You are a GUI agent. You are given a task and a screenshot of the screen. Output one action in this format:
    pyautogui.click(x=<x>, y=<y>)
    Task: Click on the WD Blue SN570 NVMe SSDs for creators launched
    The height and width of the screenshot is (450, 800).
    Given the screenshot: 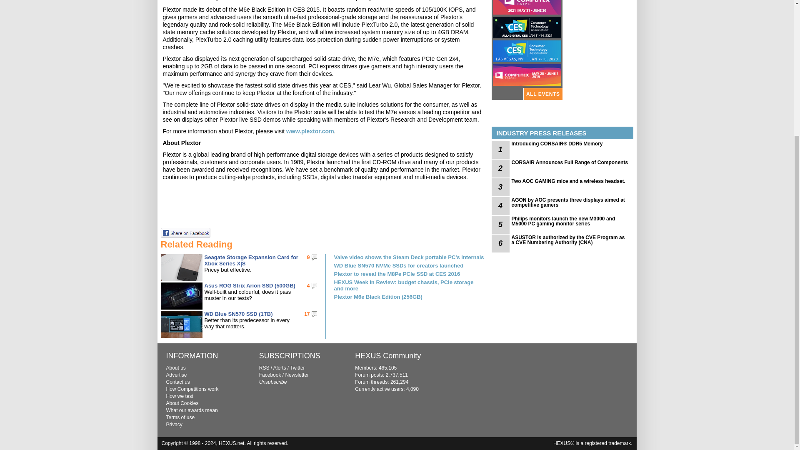 What is the action you would take?
    pyautogui.click(x=409, y=265)
    